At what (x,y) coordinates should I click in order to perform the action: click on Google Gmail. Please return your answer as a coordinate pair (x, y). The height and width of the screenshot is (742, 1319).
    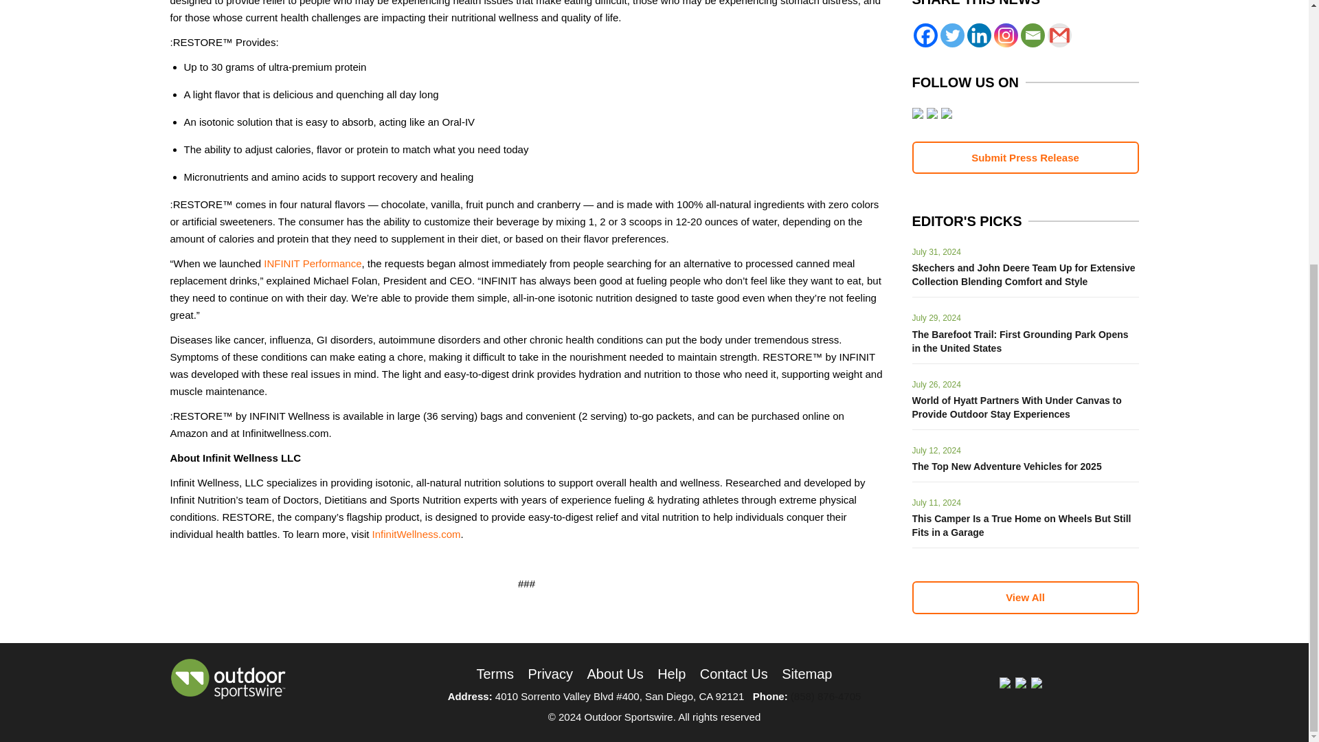
    Looking at the image, I should click on (1059, 35).